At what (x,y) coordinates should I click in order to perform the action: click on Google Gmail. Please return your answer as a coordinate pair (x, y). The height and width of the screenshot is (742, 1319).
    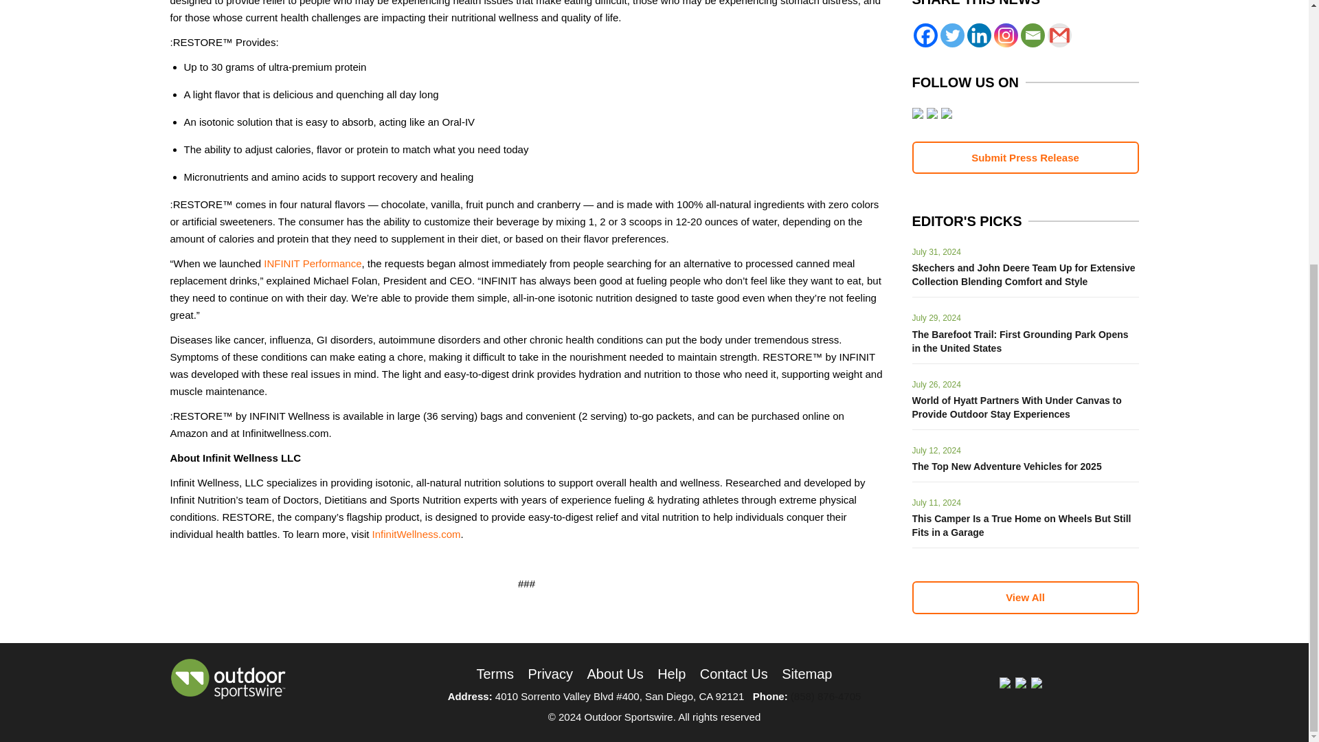
    Looking at the image, I should click on (1059, 35).